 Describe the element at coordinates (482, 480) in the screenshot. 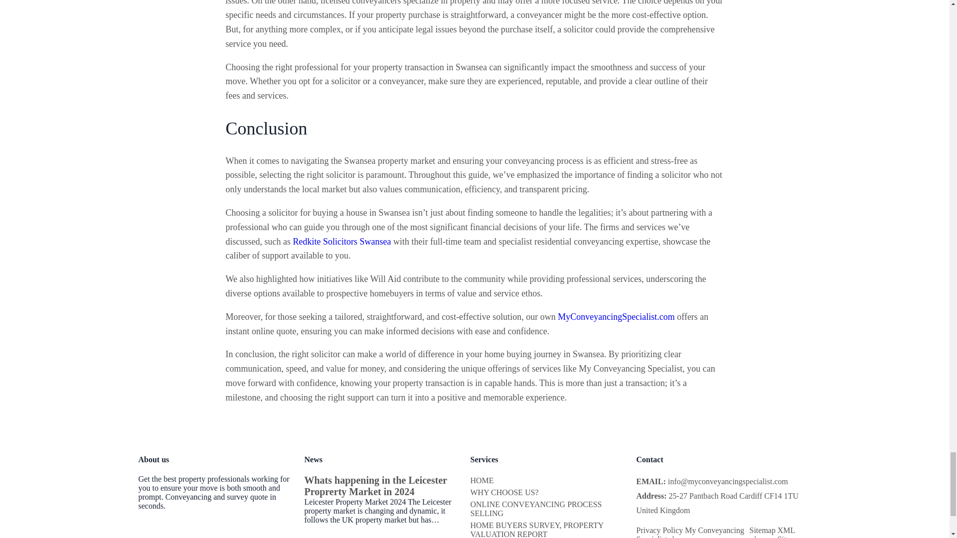

I see `HOME` at that location.